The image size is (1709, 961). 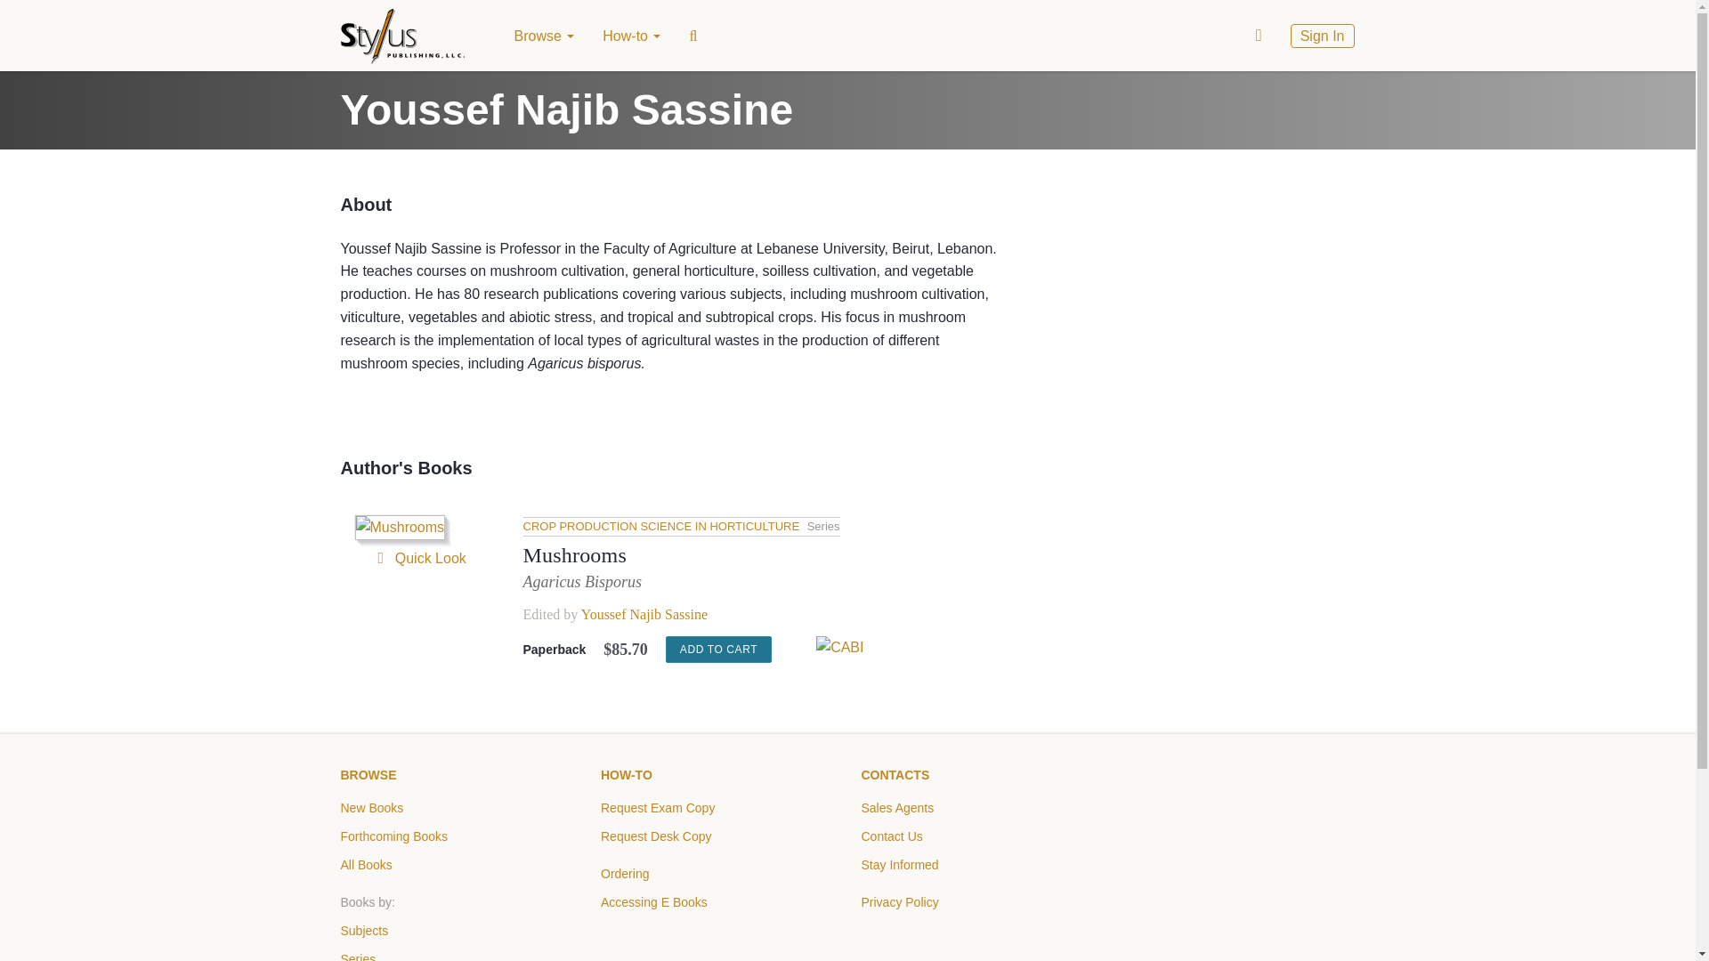 I want to click on How-to, so click(x=631, y=36).